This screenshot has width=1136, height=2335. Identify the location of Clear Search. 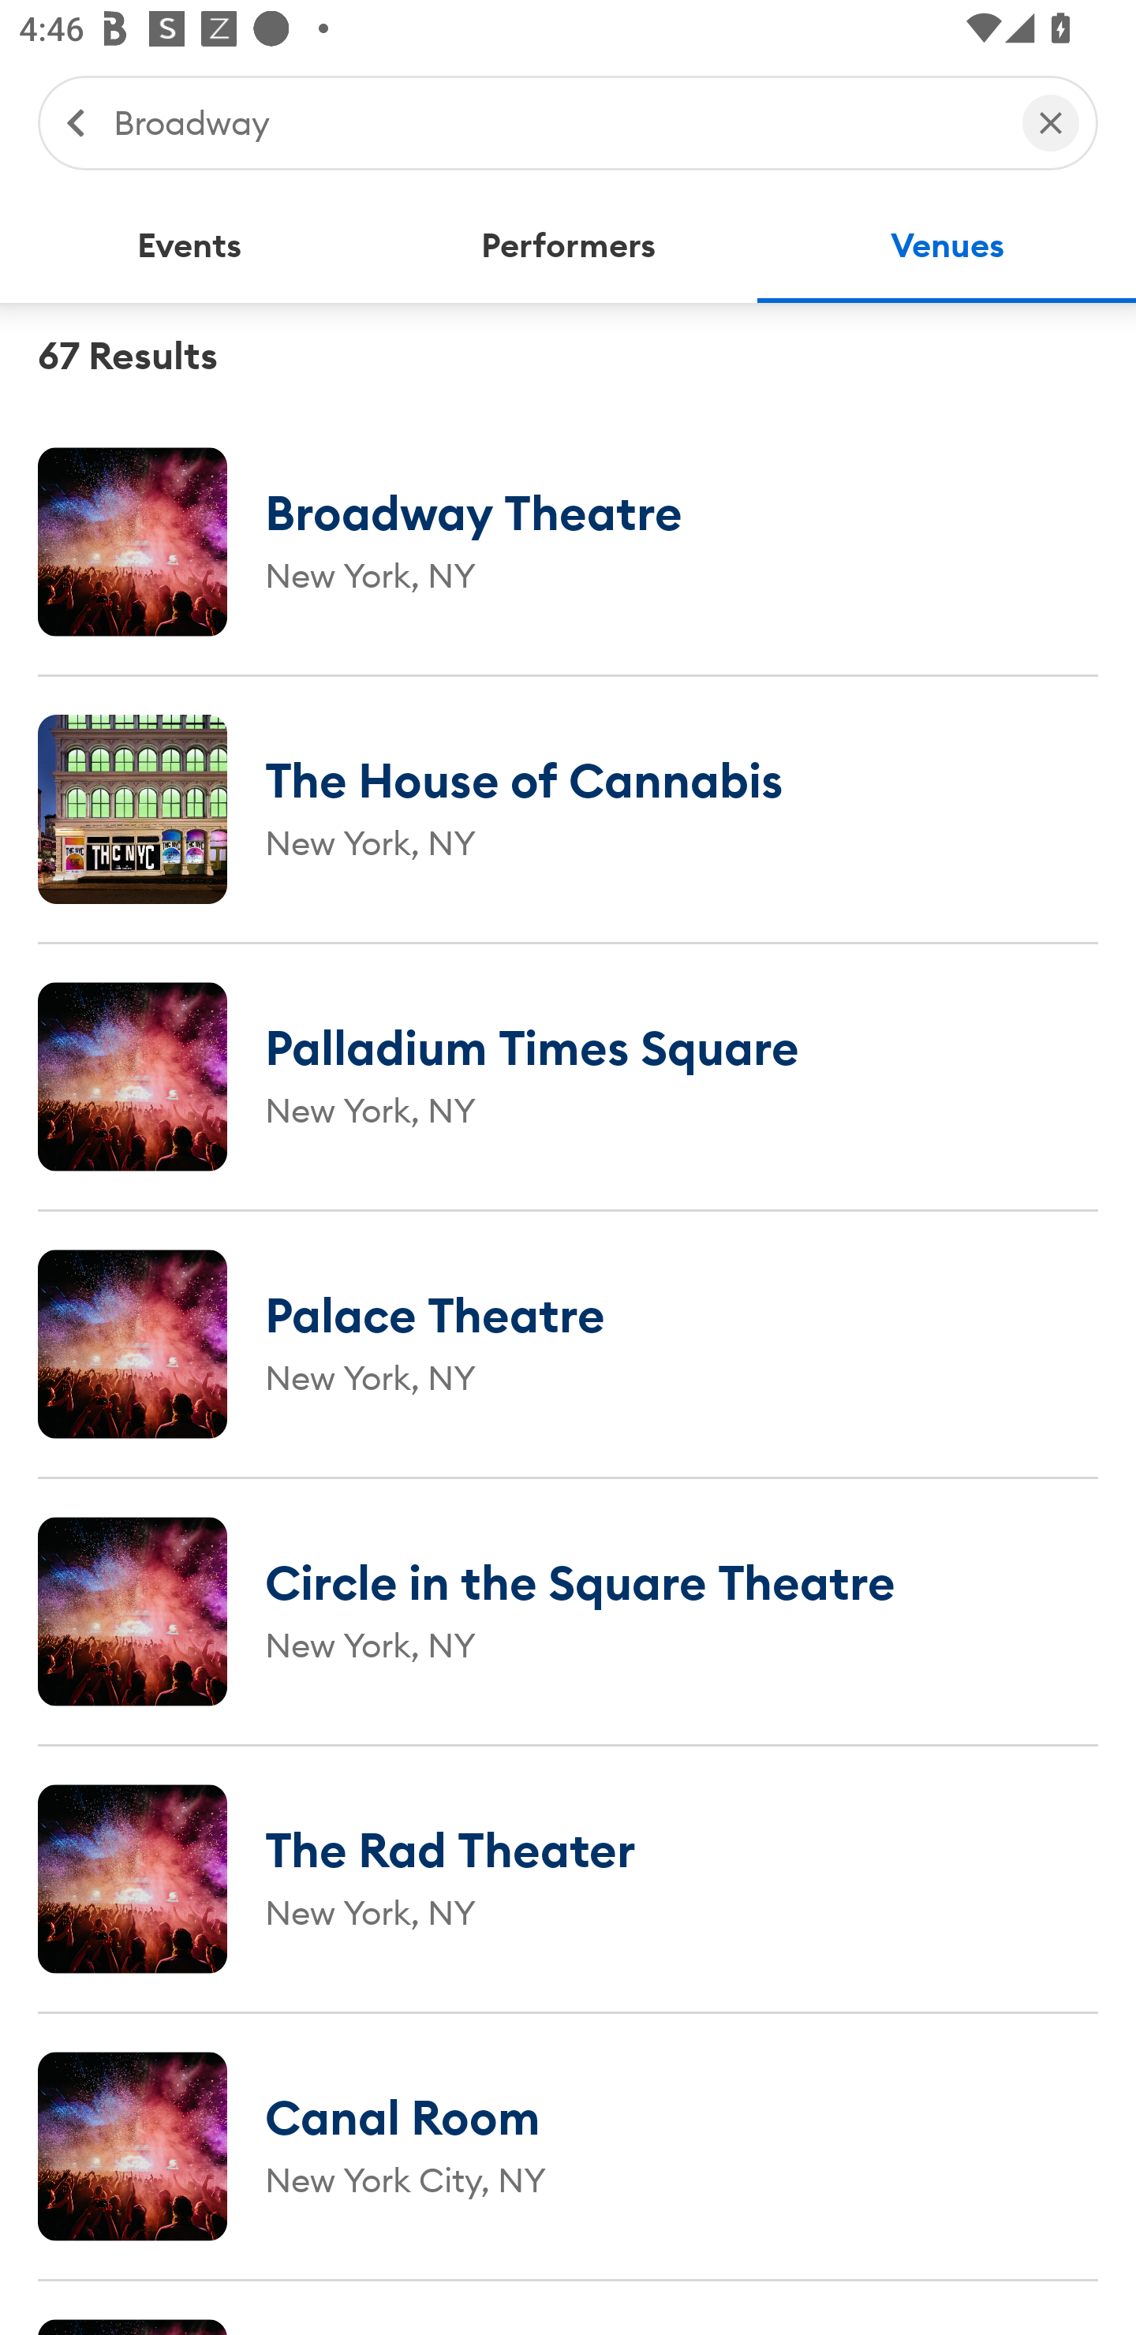
(1051, 121).